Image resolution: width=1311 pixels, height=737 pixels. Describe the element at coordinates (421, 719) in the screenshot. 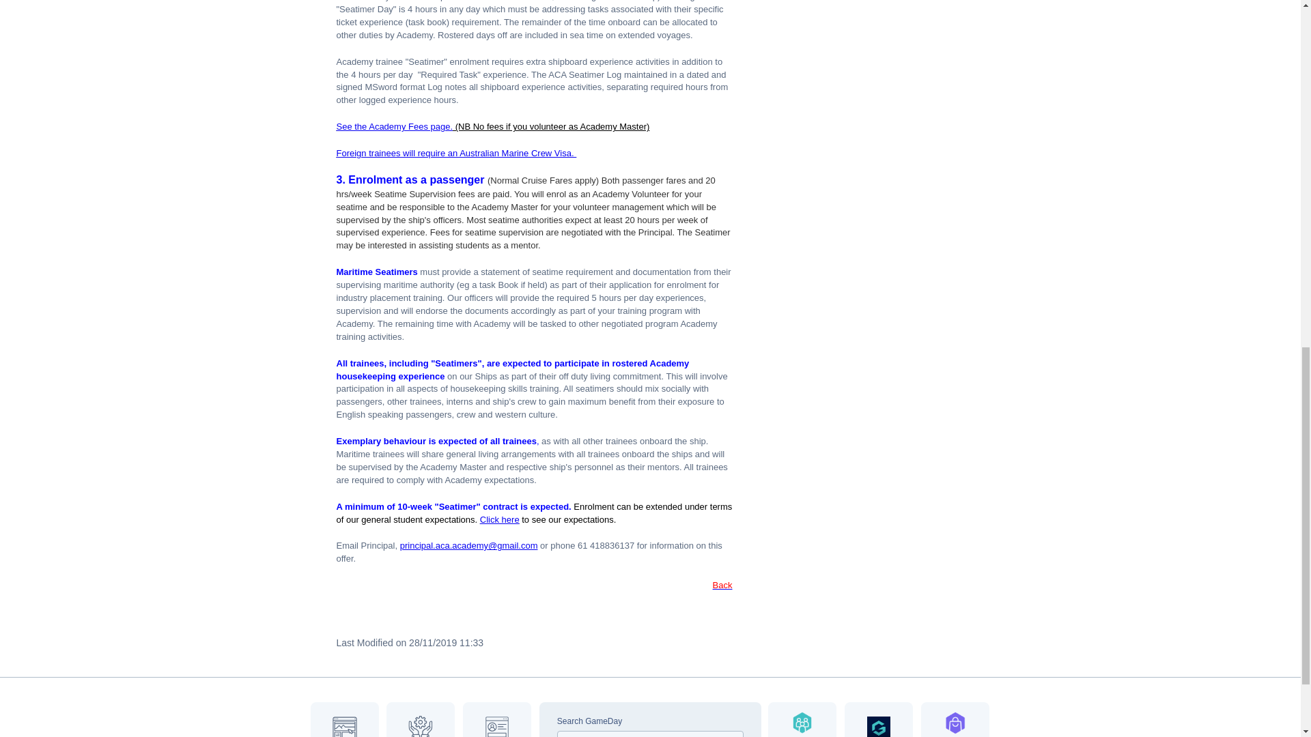

I see `Support` at that location.